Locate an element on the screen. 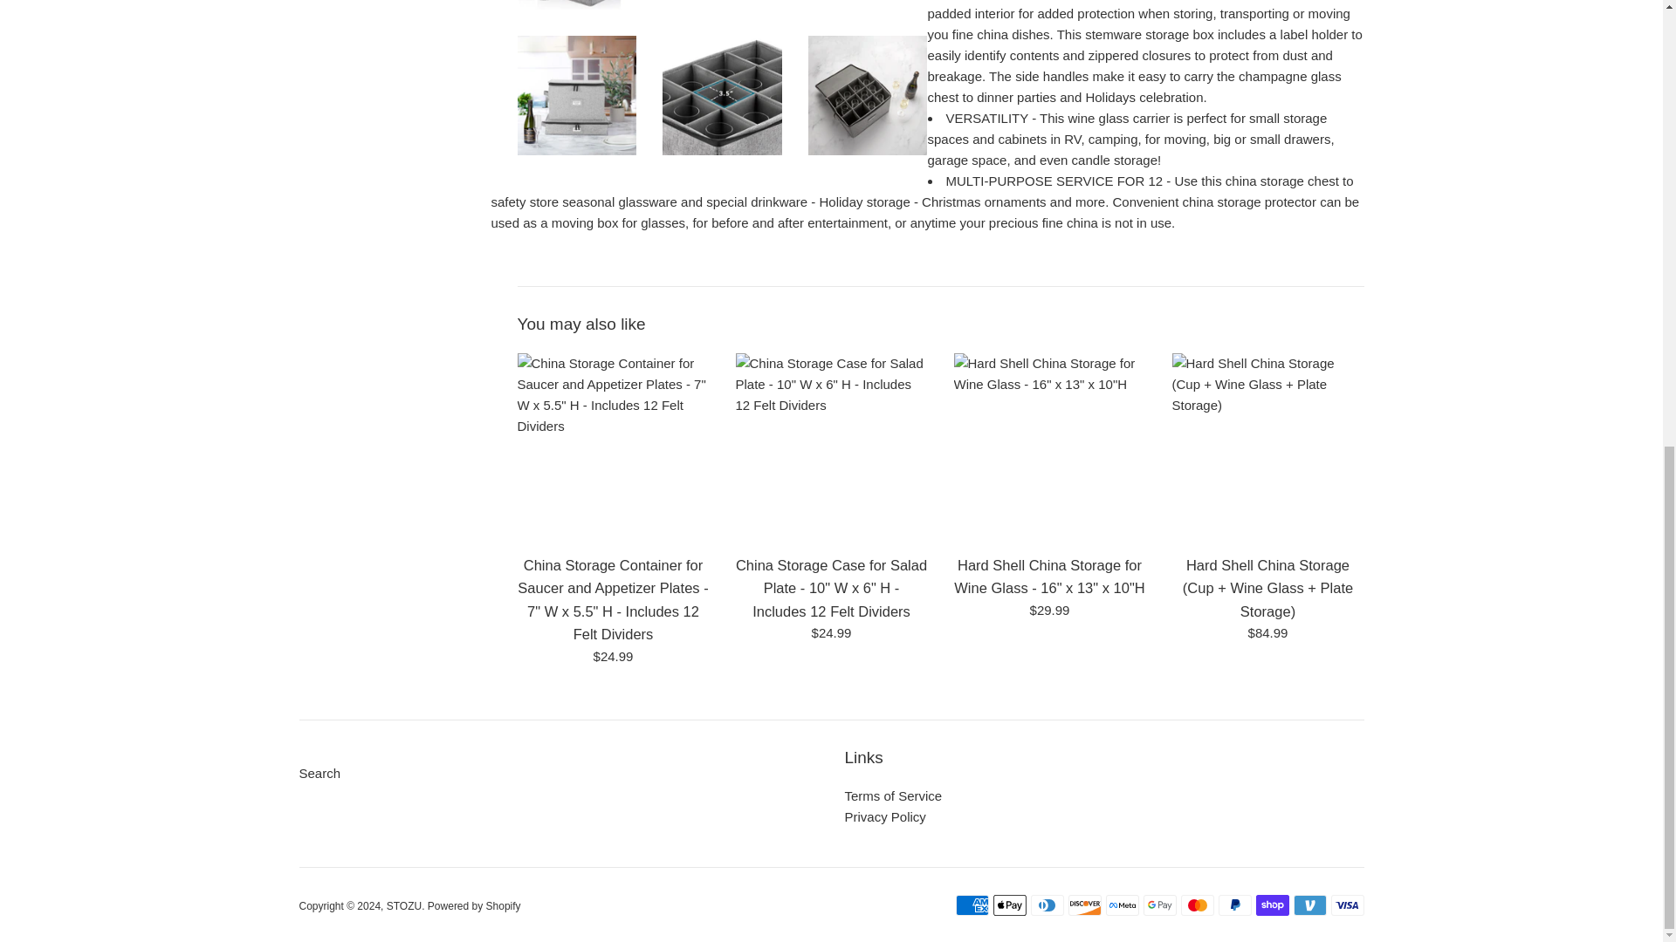  Meta Pay is located at coordinates (1121, 905).